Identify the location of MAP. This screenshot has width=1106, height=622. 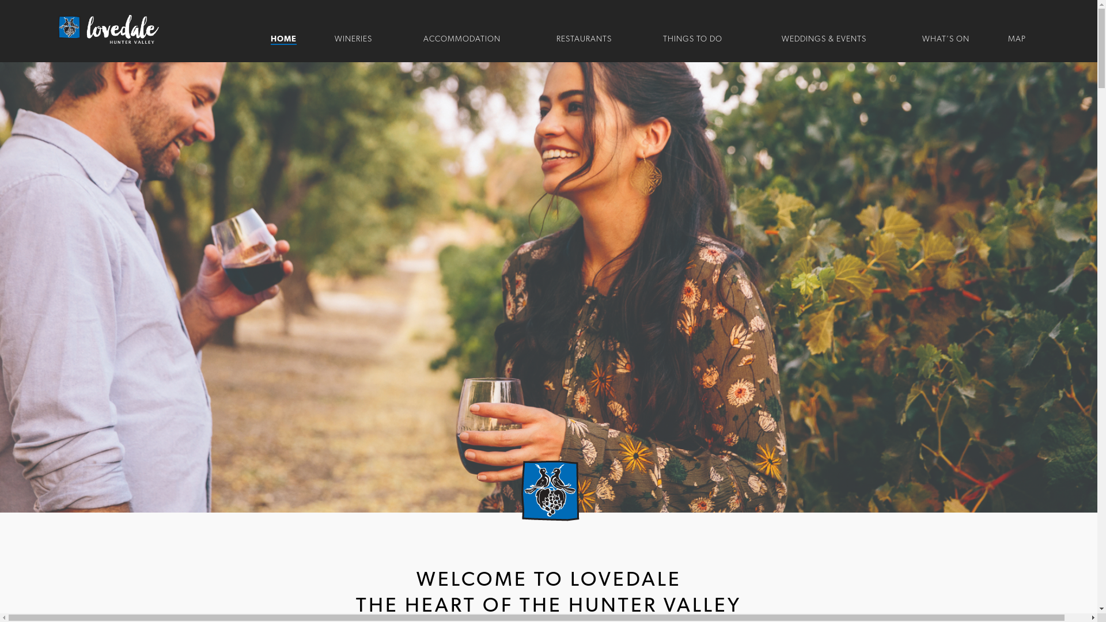
(1017, 39).